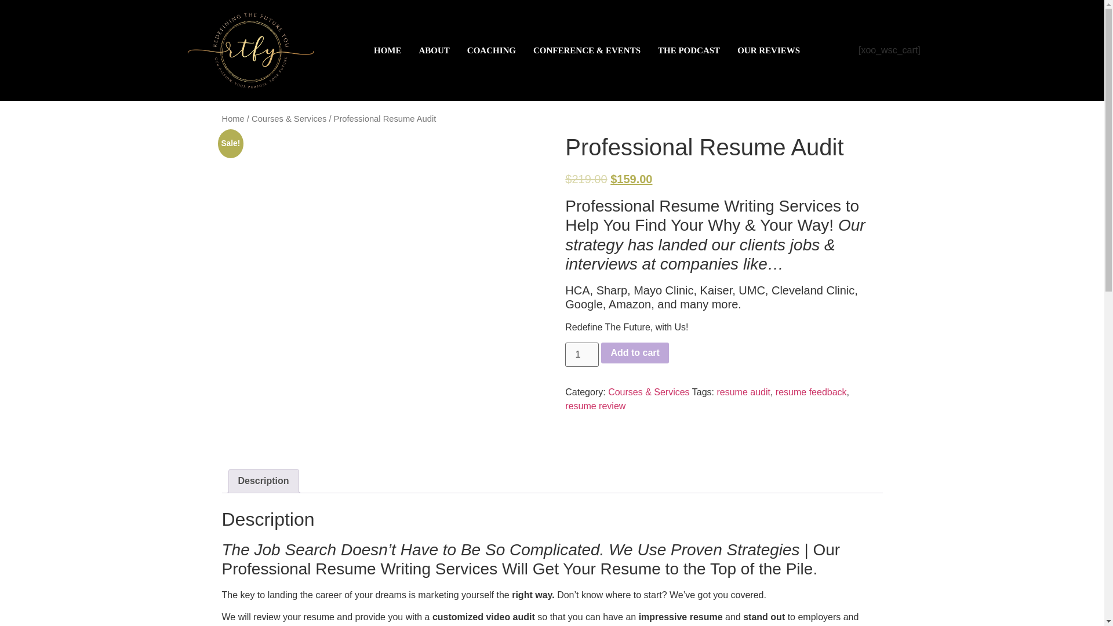 The width and height of the screenshot is (1113, 626). What do you see at coordinates (492, 50) in the screenshot?
I see `COACHING` at bounding box center [492, 50].